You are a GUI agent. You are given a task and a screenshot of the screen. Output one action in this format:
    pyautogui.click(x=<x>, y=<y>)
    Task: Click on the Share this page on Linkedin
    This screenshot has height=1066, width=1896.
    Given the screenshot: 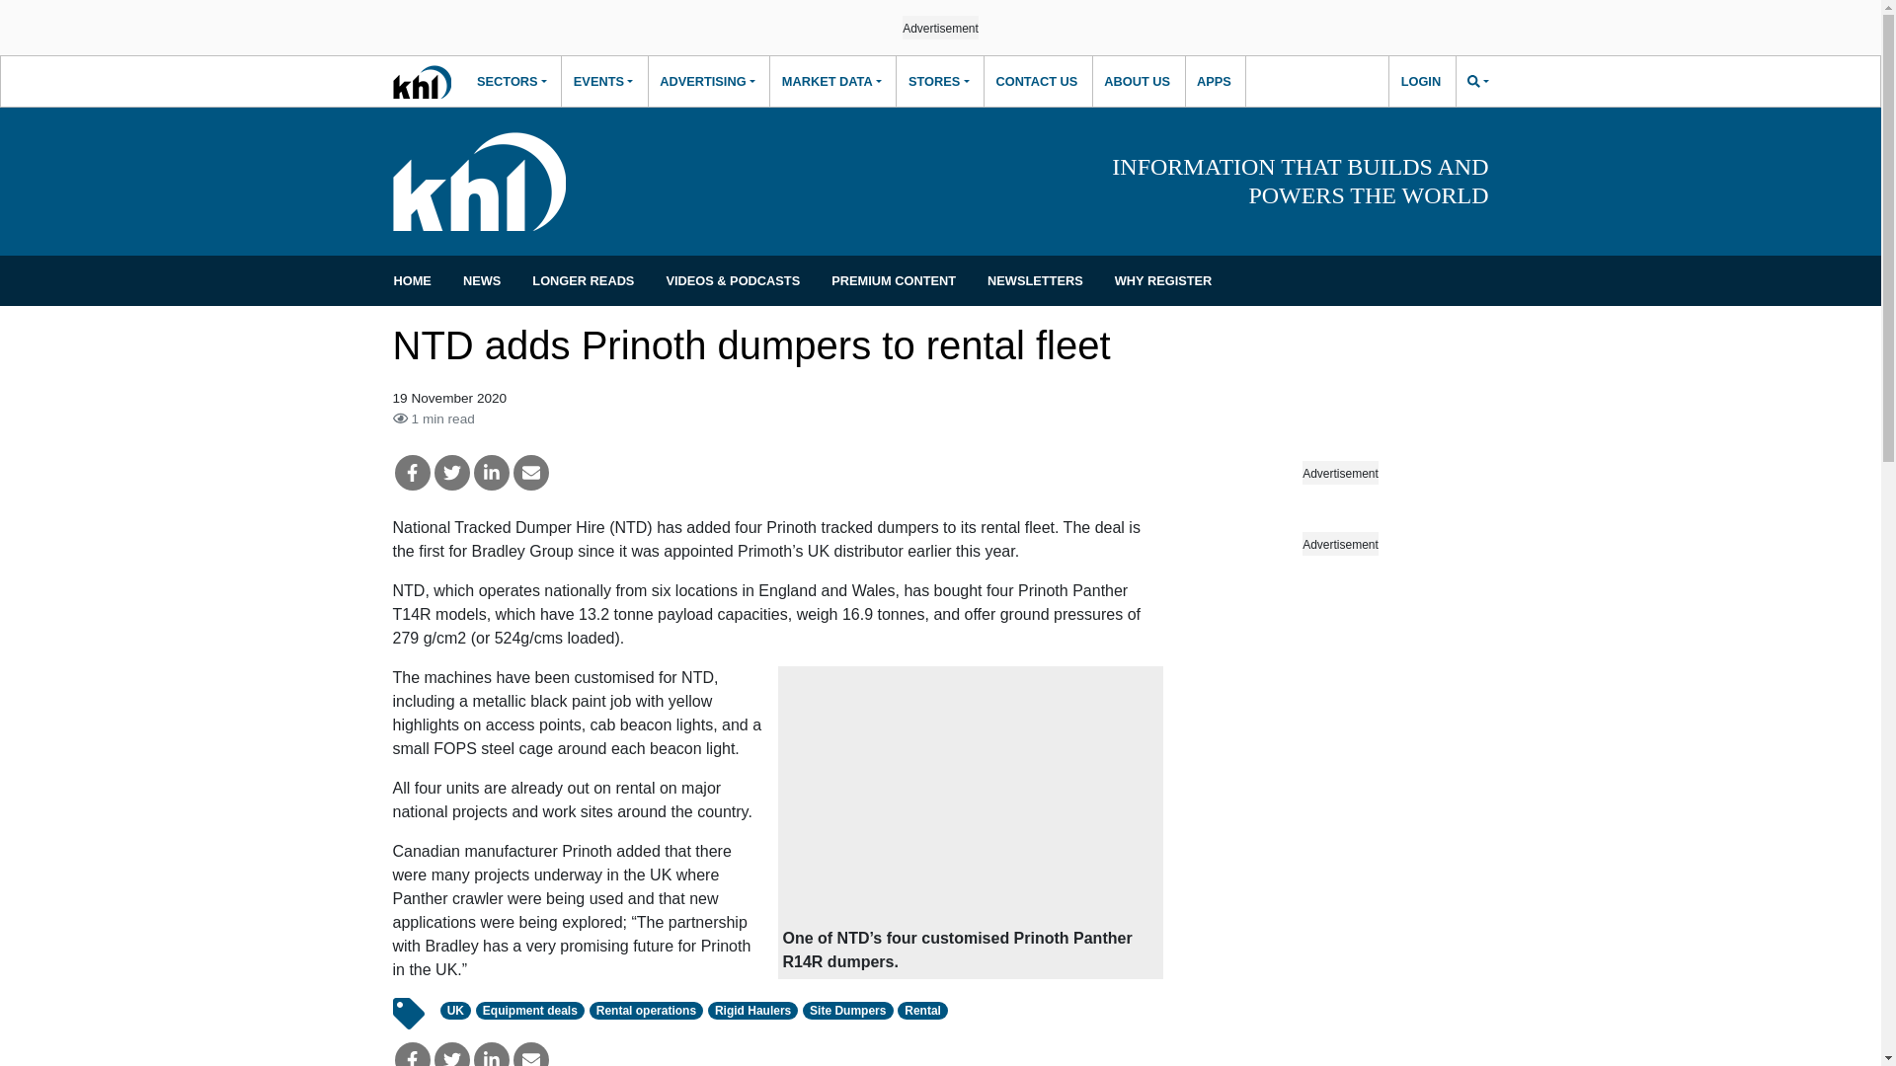 What is the action you would take?
    pyautogui.click(x=492, y=472)
    